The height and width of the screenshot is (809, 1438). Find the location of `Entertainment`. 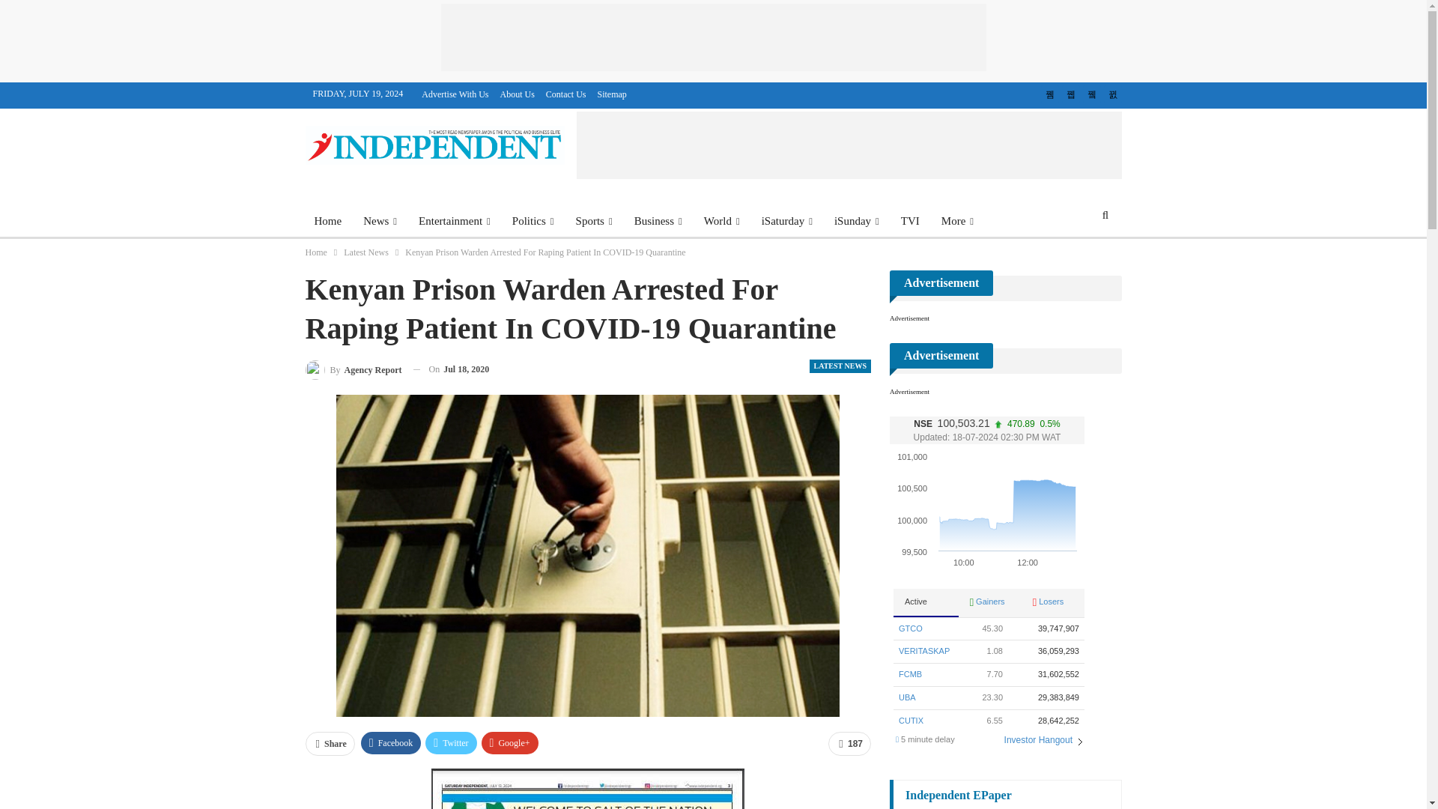

Entertainment is located at coordinates (454, 220).